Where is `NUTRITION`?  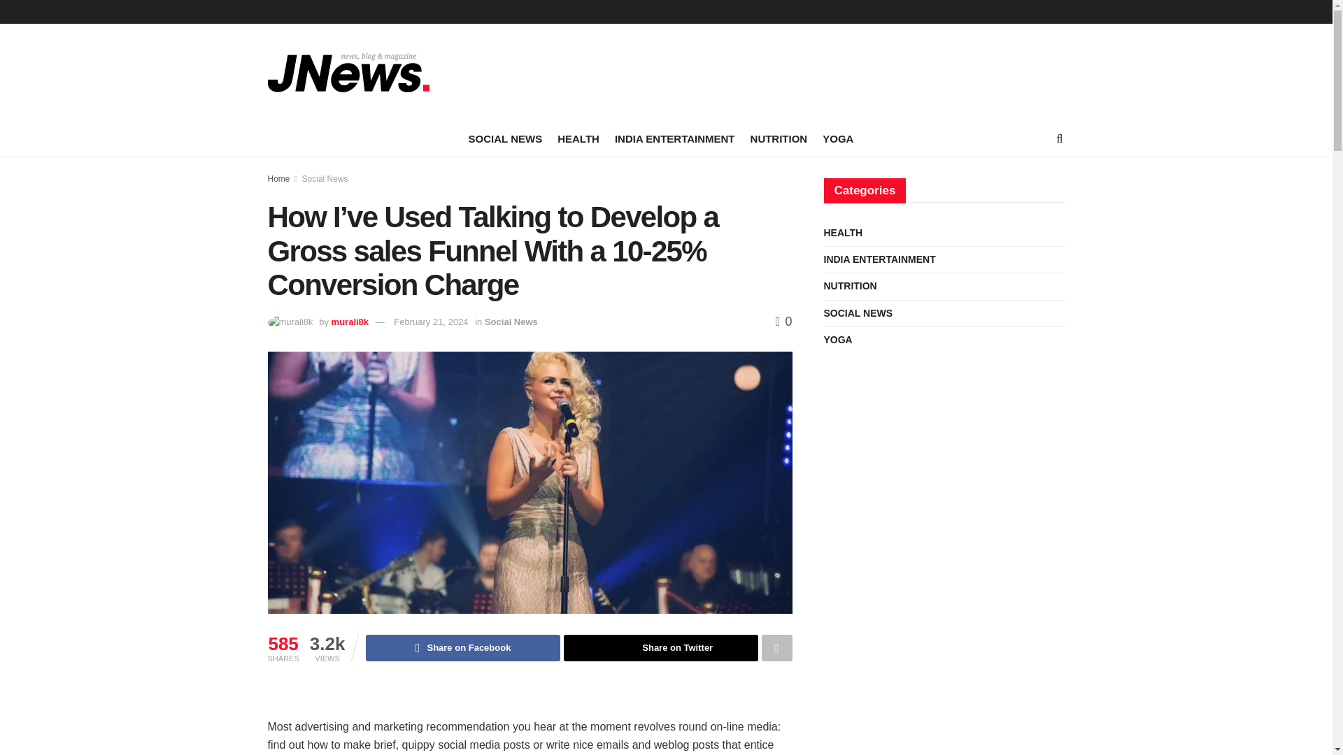 NUTRITION is located at coordinates (779, 138).